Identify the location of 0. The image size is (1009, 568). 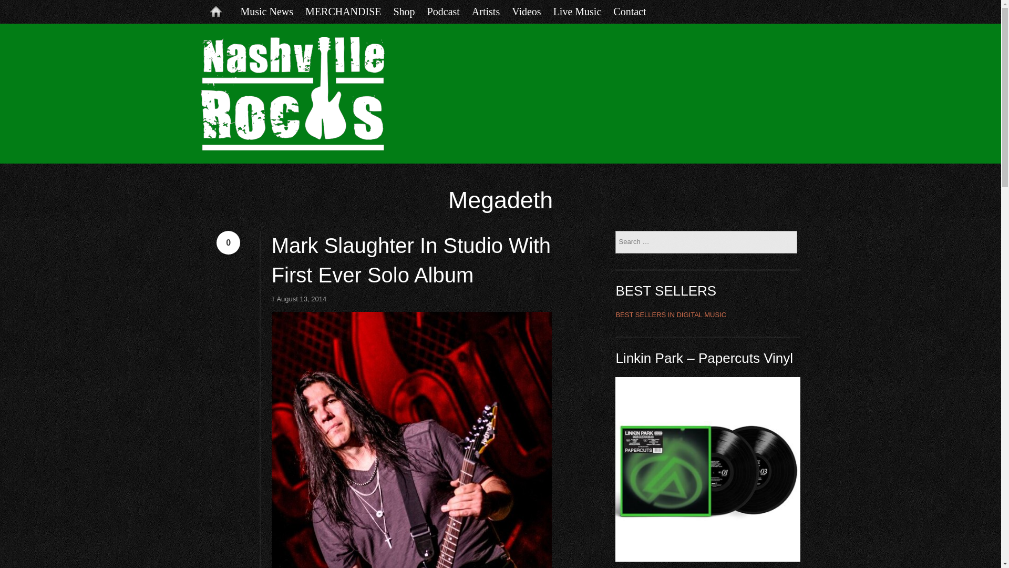
(228, 242).